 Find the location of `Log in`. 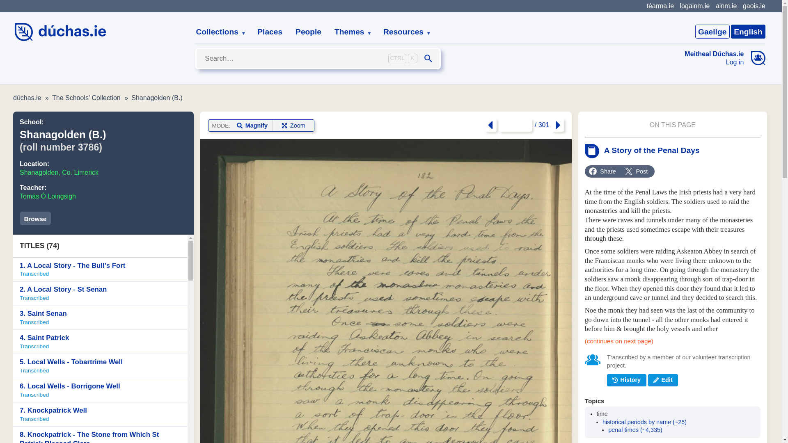

Log in is located at coordinates (748, 31).